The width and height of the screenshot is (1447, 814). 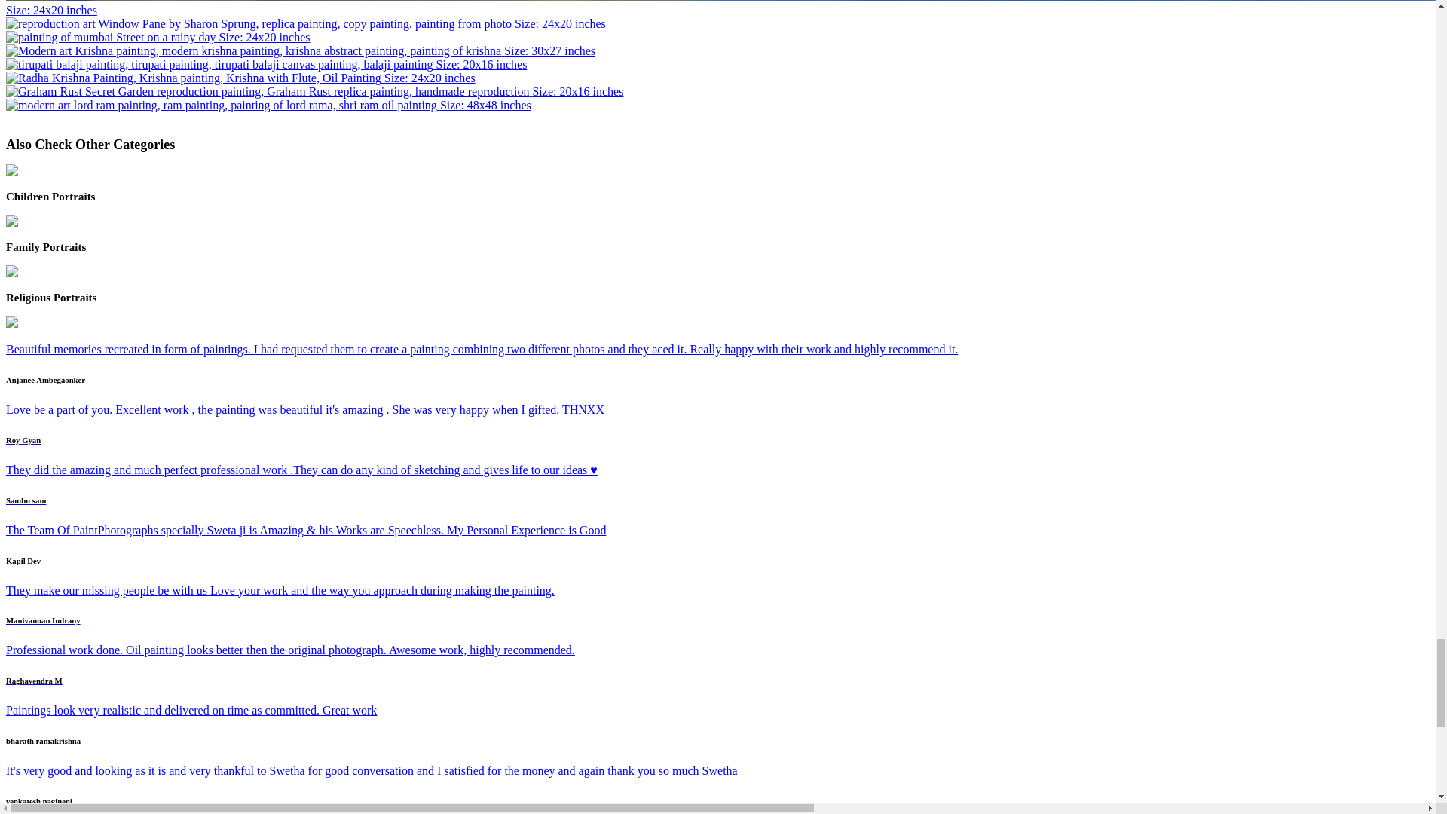 I want to click on Size: 24x20 inches, so click(x=240, y=78).